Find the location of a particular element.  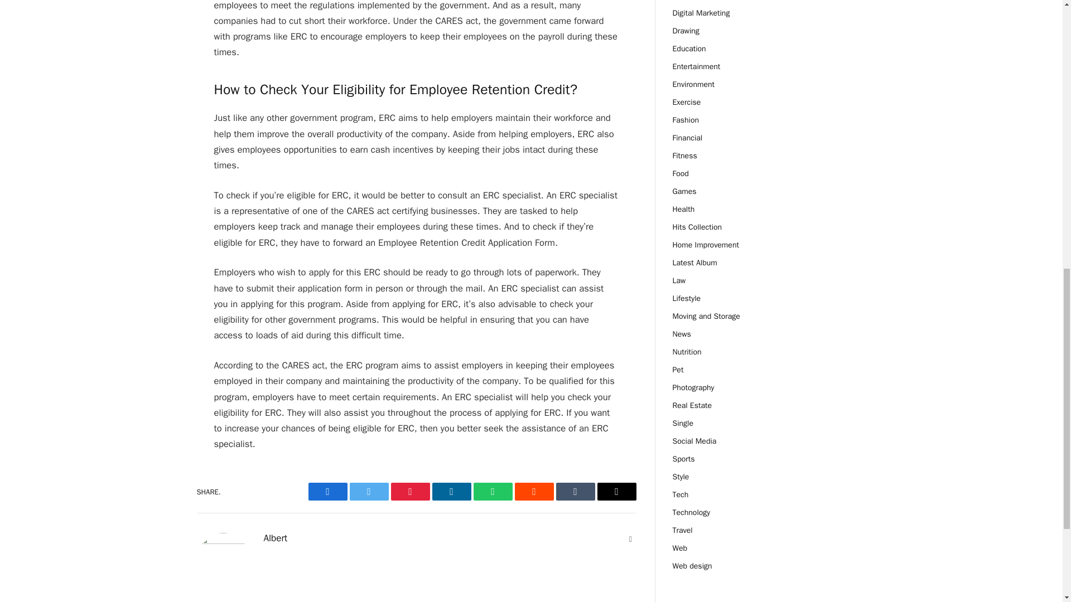

Email is located at coordinates (616, 492).